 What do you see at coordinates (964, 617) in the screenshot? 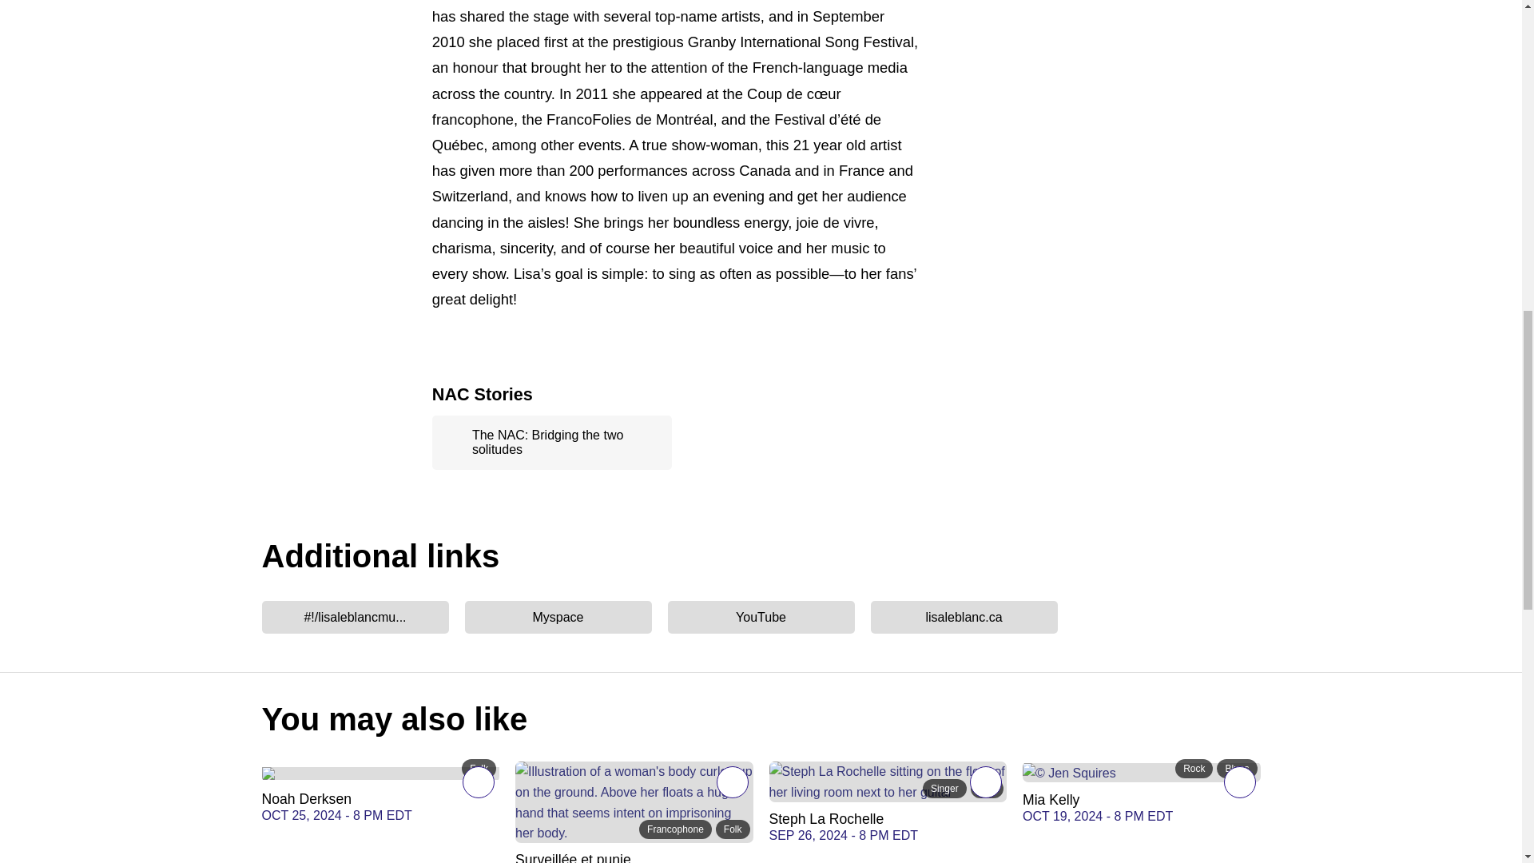
I see `Web` at bounding box center [964, 617].